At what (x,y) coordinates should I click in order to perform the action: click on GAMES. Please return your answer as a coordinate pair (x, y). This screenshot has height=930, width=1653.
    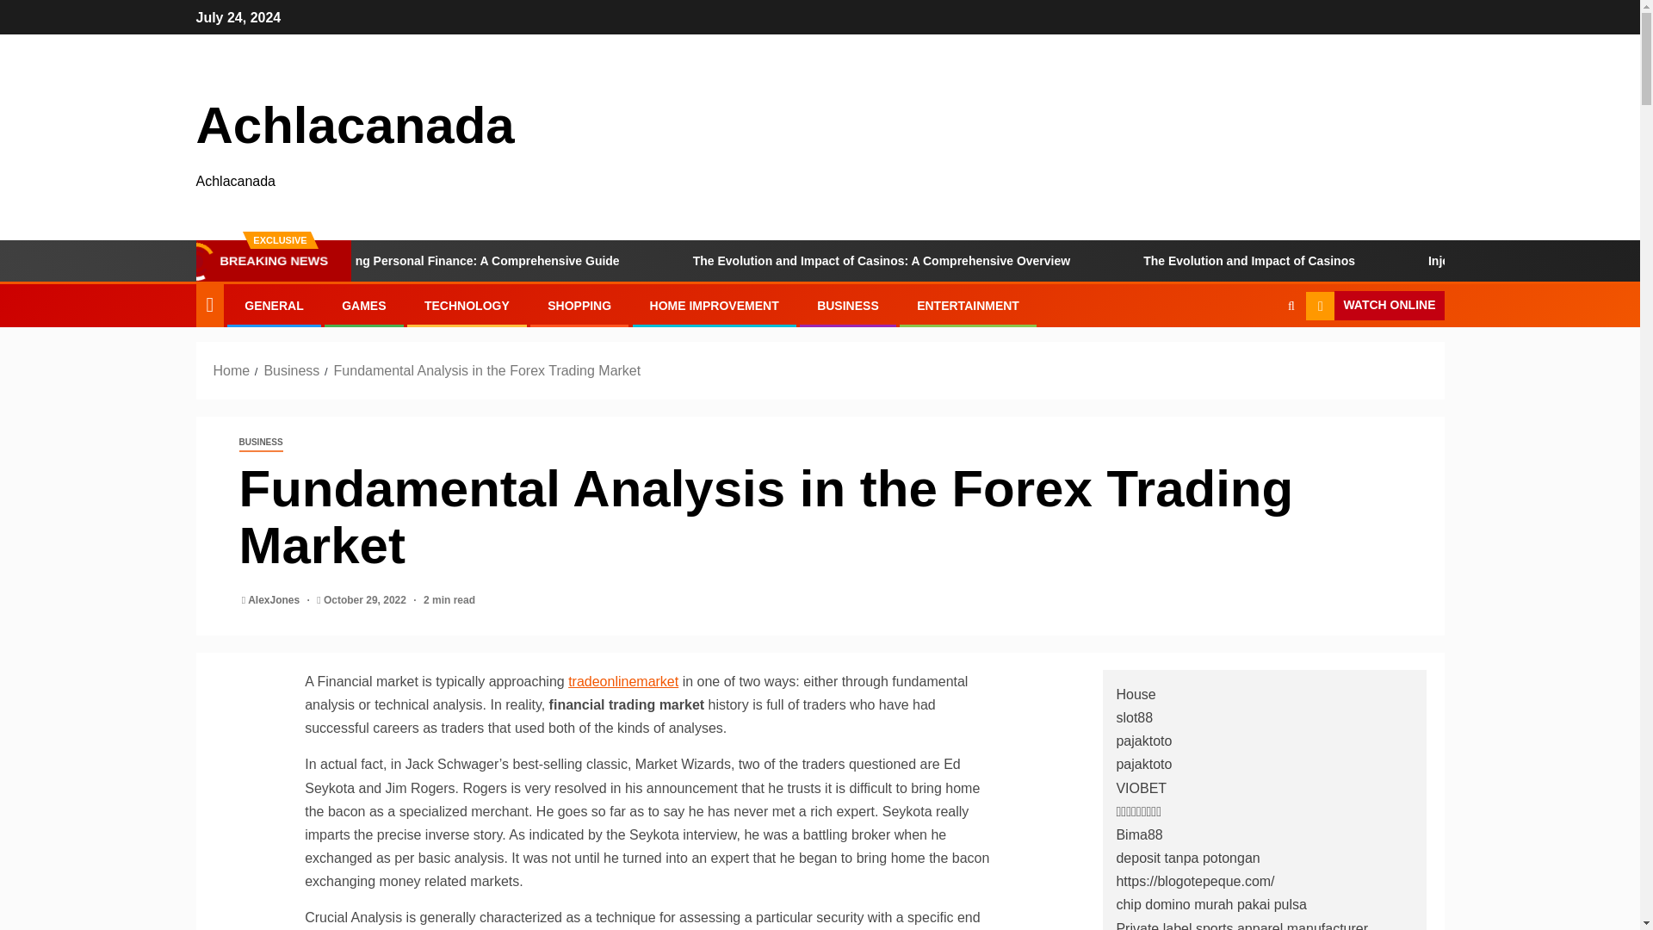
    Looking at the image, I should click on (363, 305).